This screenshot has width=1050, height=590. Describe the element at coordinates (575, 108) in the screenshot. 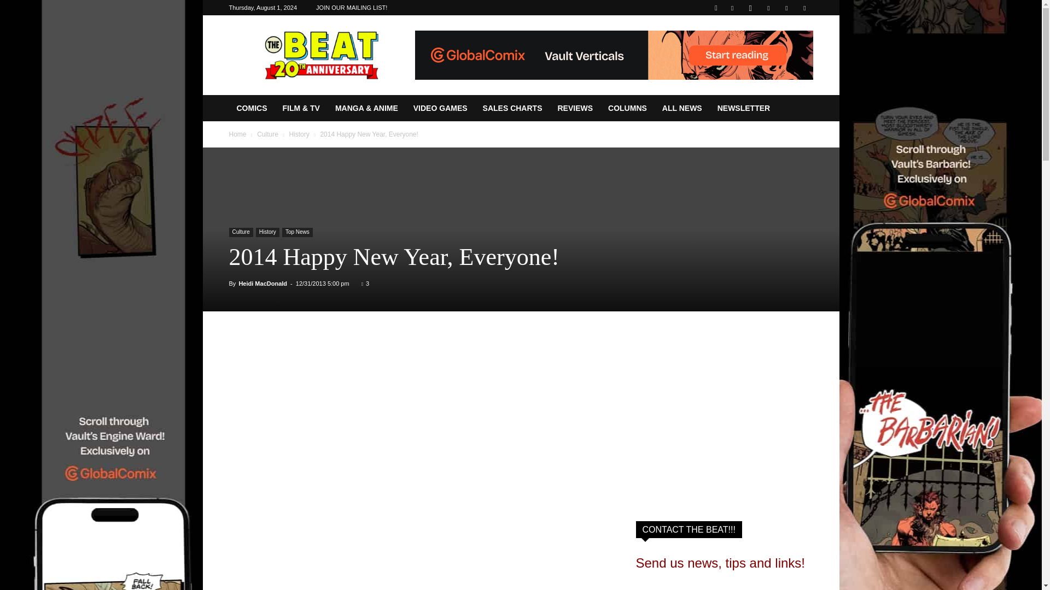

I see `REVIEWS` at that location.